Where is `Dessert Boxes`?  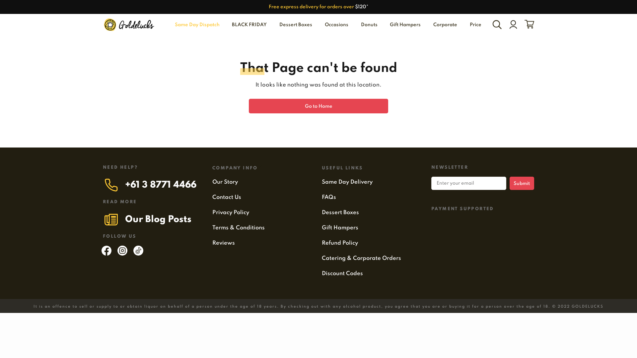
Dessert Boxes is located at coordinates (340, 212).